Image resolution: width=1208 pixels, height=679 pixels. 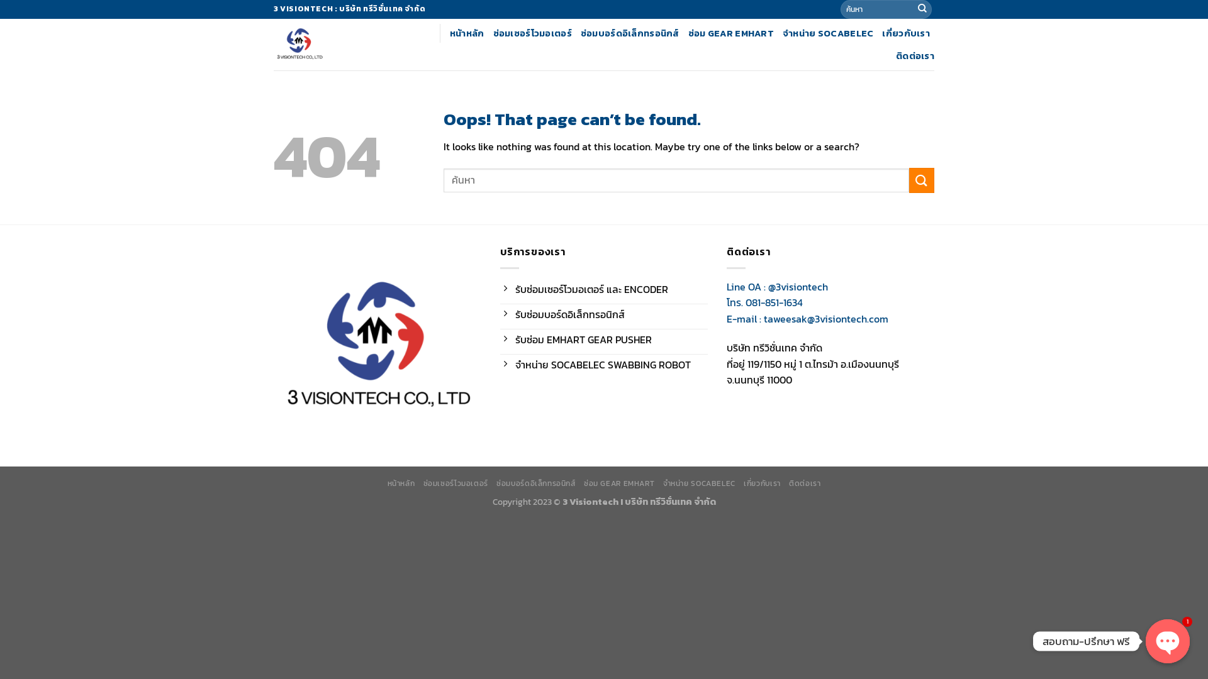 I want to click on E-mail : taweesak@3visiontech.com, so click(x=808, y=319).